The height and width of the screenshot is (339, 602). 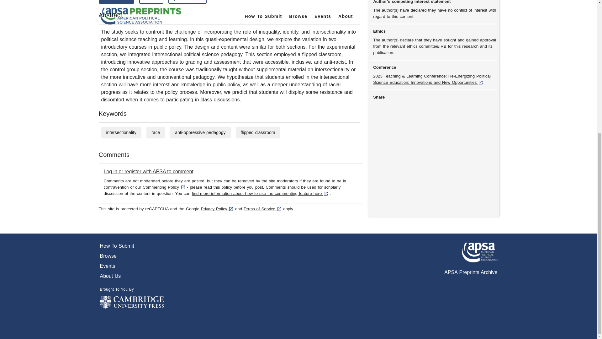 What do you see at coordinates (200, 132) in the screenshot?
I see `anti-oppressive pedagogy` at bounding box center [200, 132].